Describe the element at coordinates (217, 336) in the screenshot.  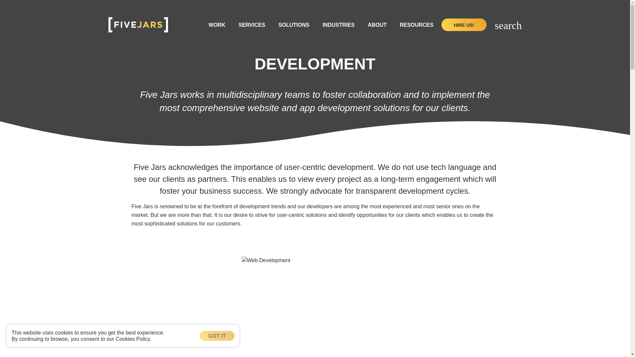
I see `GOT IT` at that location.